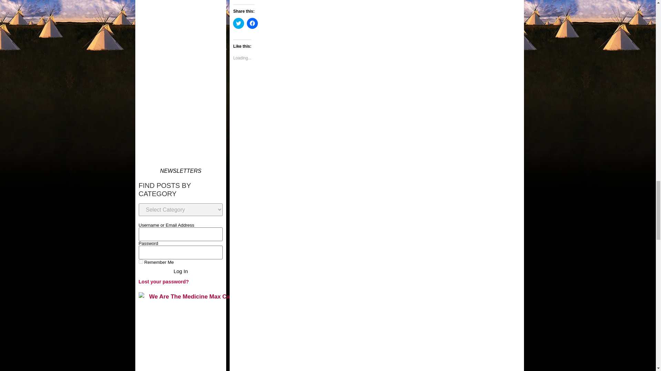  What do you see at coordinates (238, 23) in the screenshot?
I see `Click to share on Twitter` at bounding box center [238, 23].